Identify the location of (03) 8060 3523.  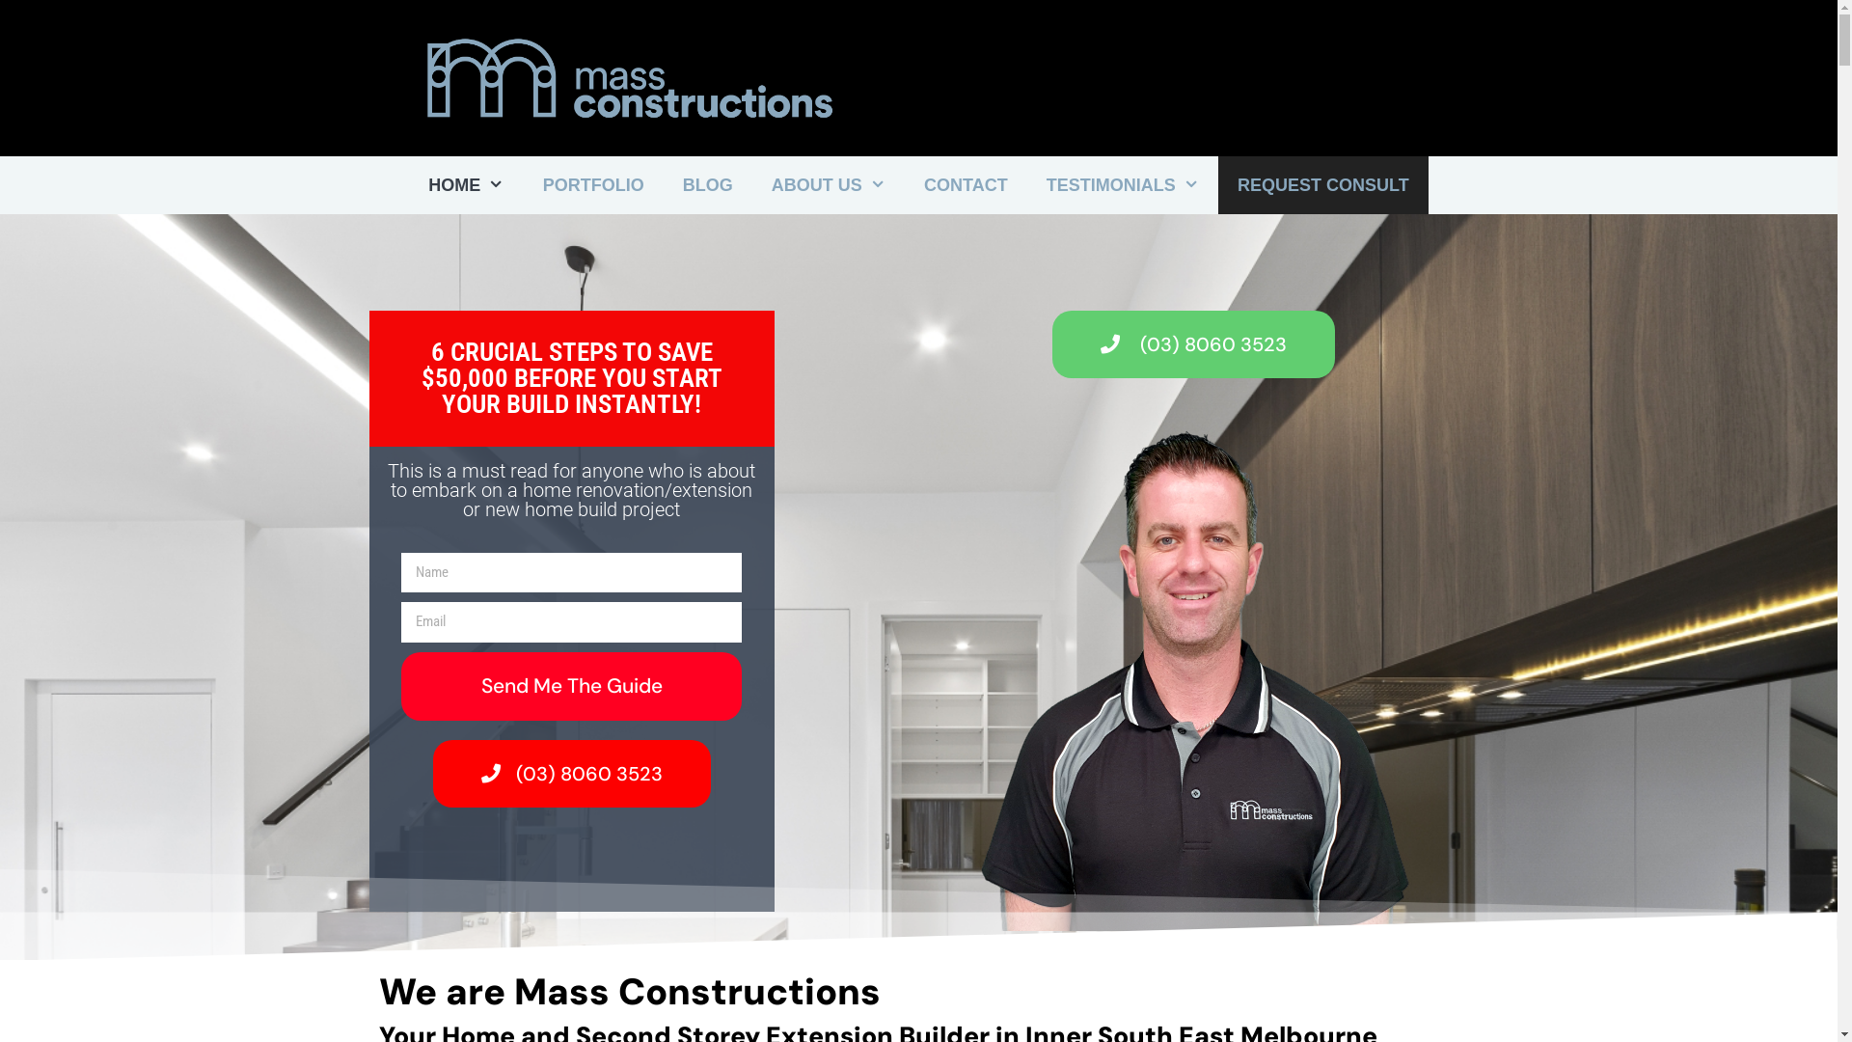
(1194, 344).